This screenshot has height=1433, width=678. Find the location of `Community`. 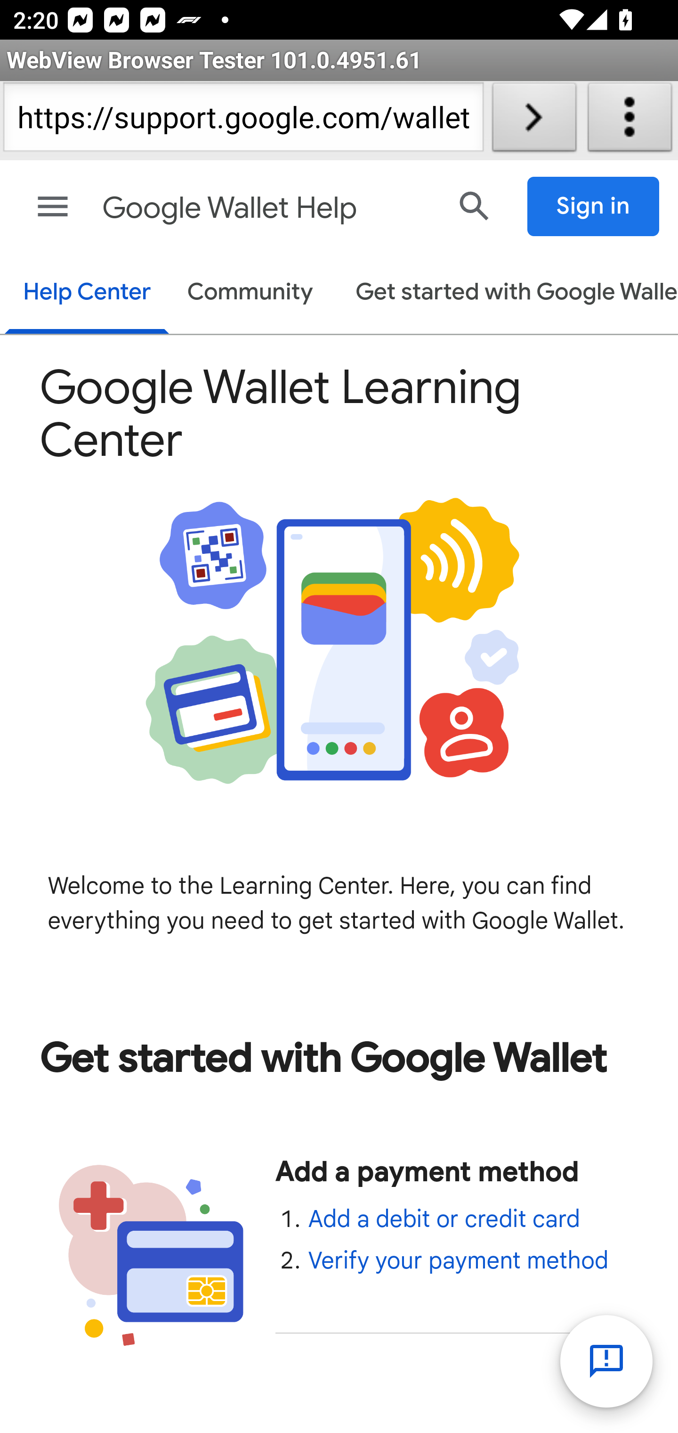

Community is located at coordinates (250, 293).